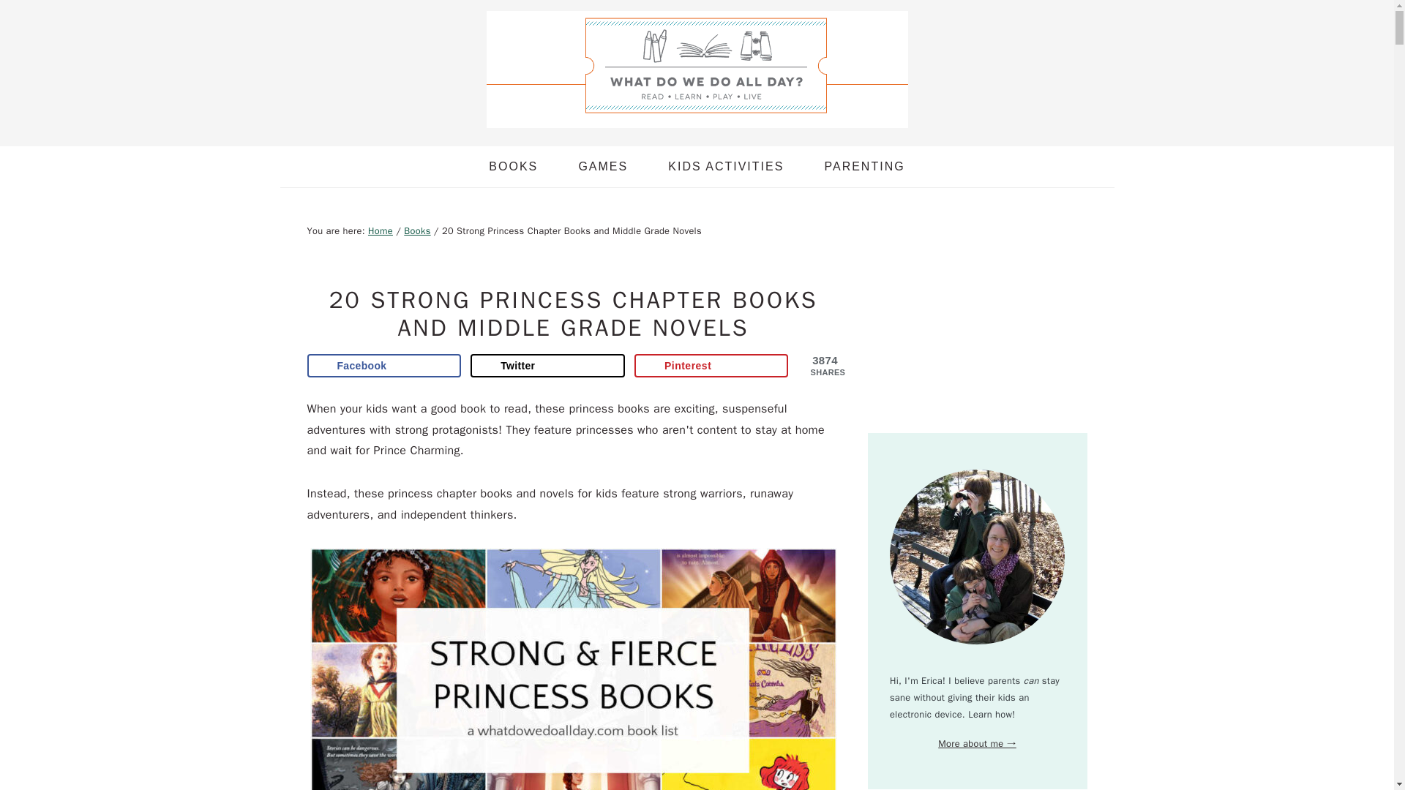 Image resolution: width=1405 pixels, height=790 pixels. Describe the element at coordinates (547, 366) in the screenshot. I see `Share on X` at that location.